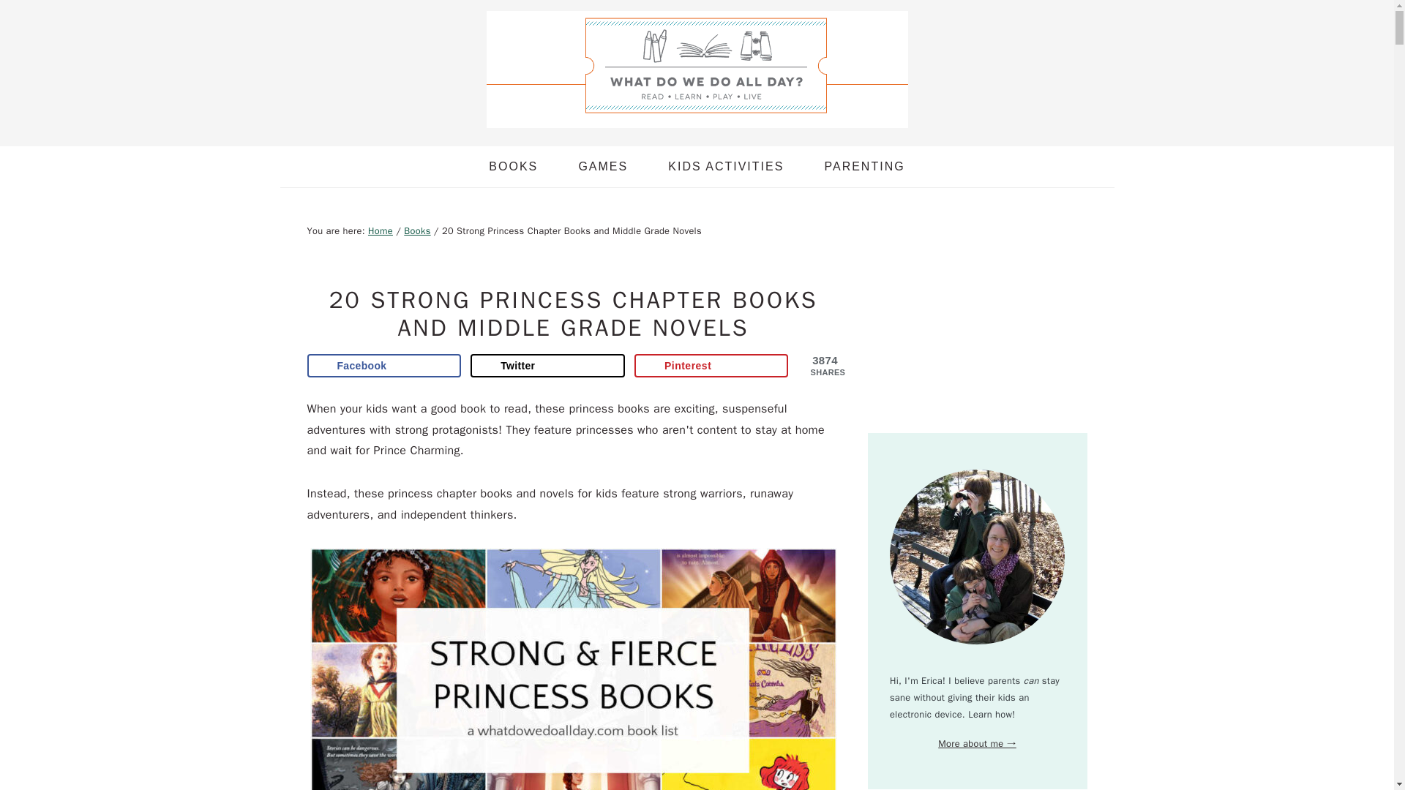 Image resolution: width=1405 pixels, height=790 pixels. Describe the element at coordinates (547, 366) in the screenshot. I see `Share on X` at that location.